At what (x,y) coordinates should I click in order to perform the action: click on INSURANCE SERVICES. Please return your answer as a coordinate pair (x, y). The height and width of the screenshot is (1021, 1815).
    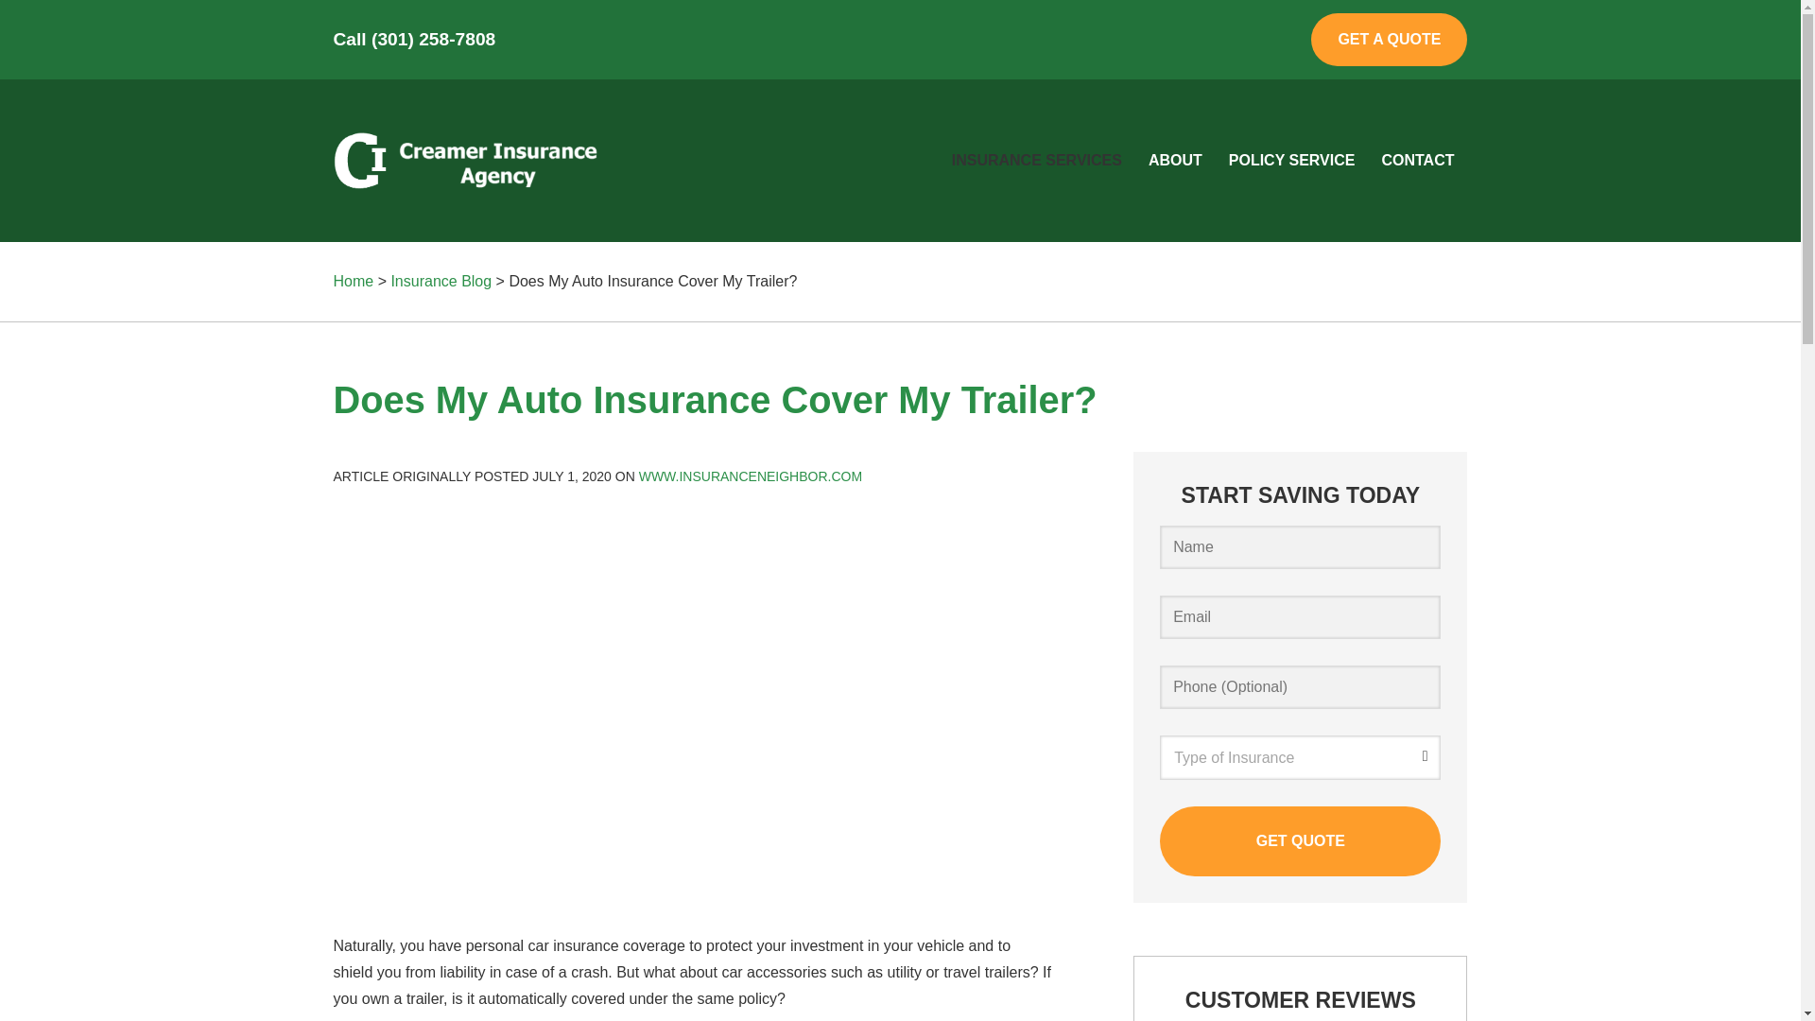
    Looking at the image, I should click on (1036, 160).